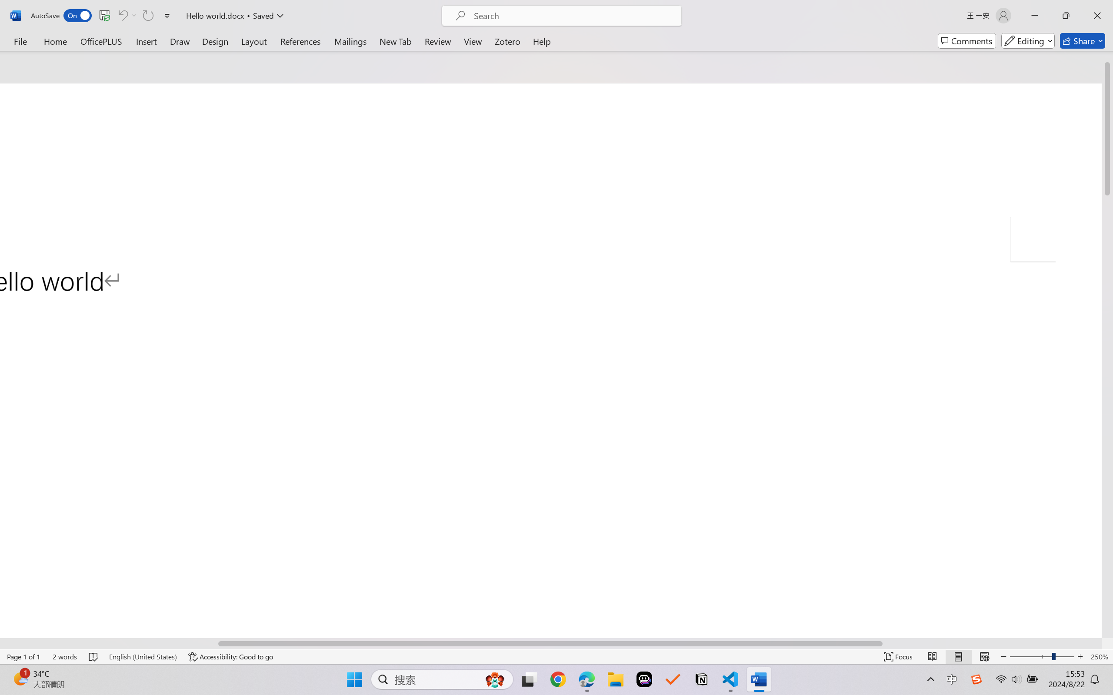  What do you see at coordinates (1097, 16) in the screenshot?
I see `Close` at bounding box center [1097, 16].